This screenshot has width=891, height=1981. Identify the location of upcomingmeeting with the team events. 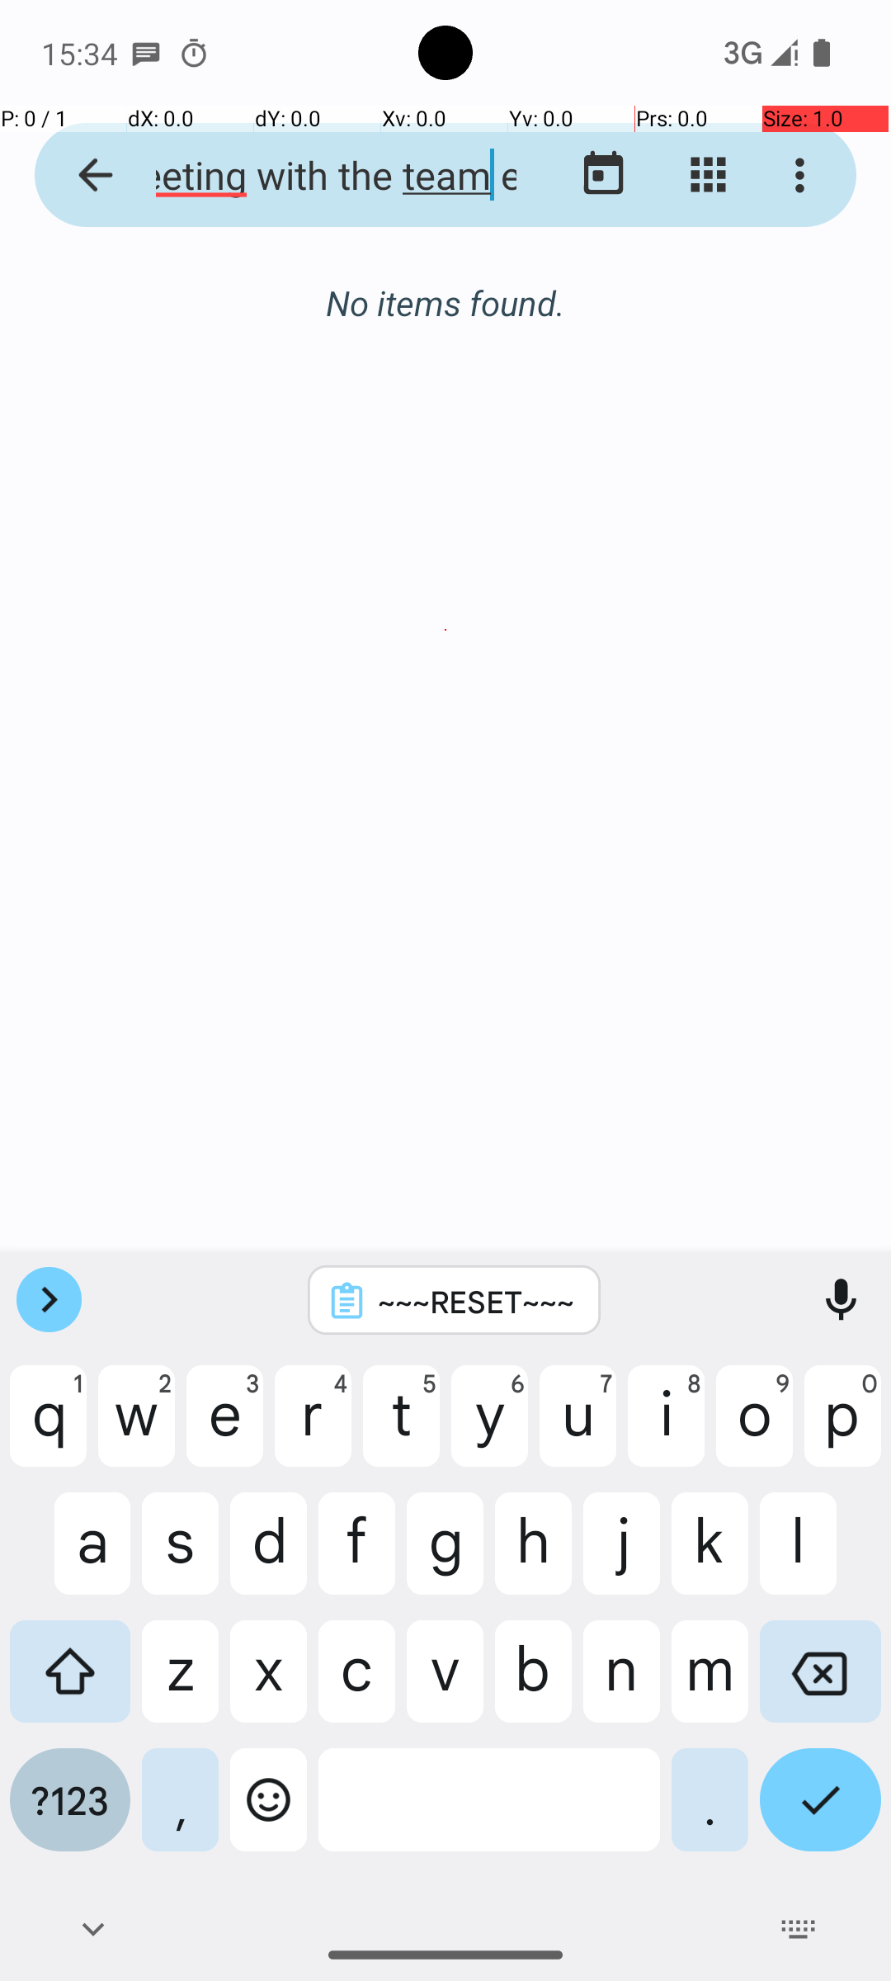
(318, 175).